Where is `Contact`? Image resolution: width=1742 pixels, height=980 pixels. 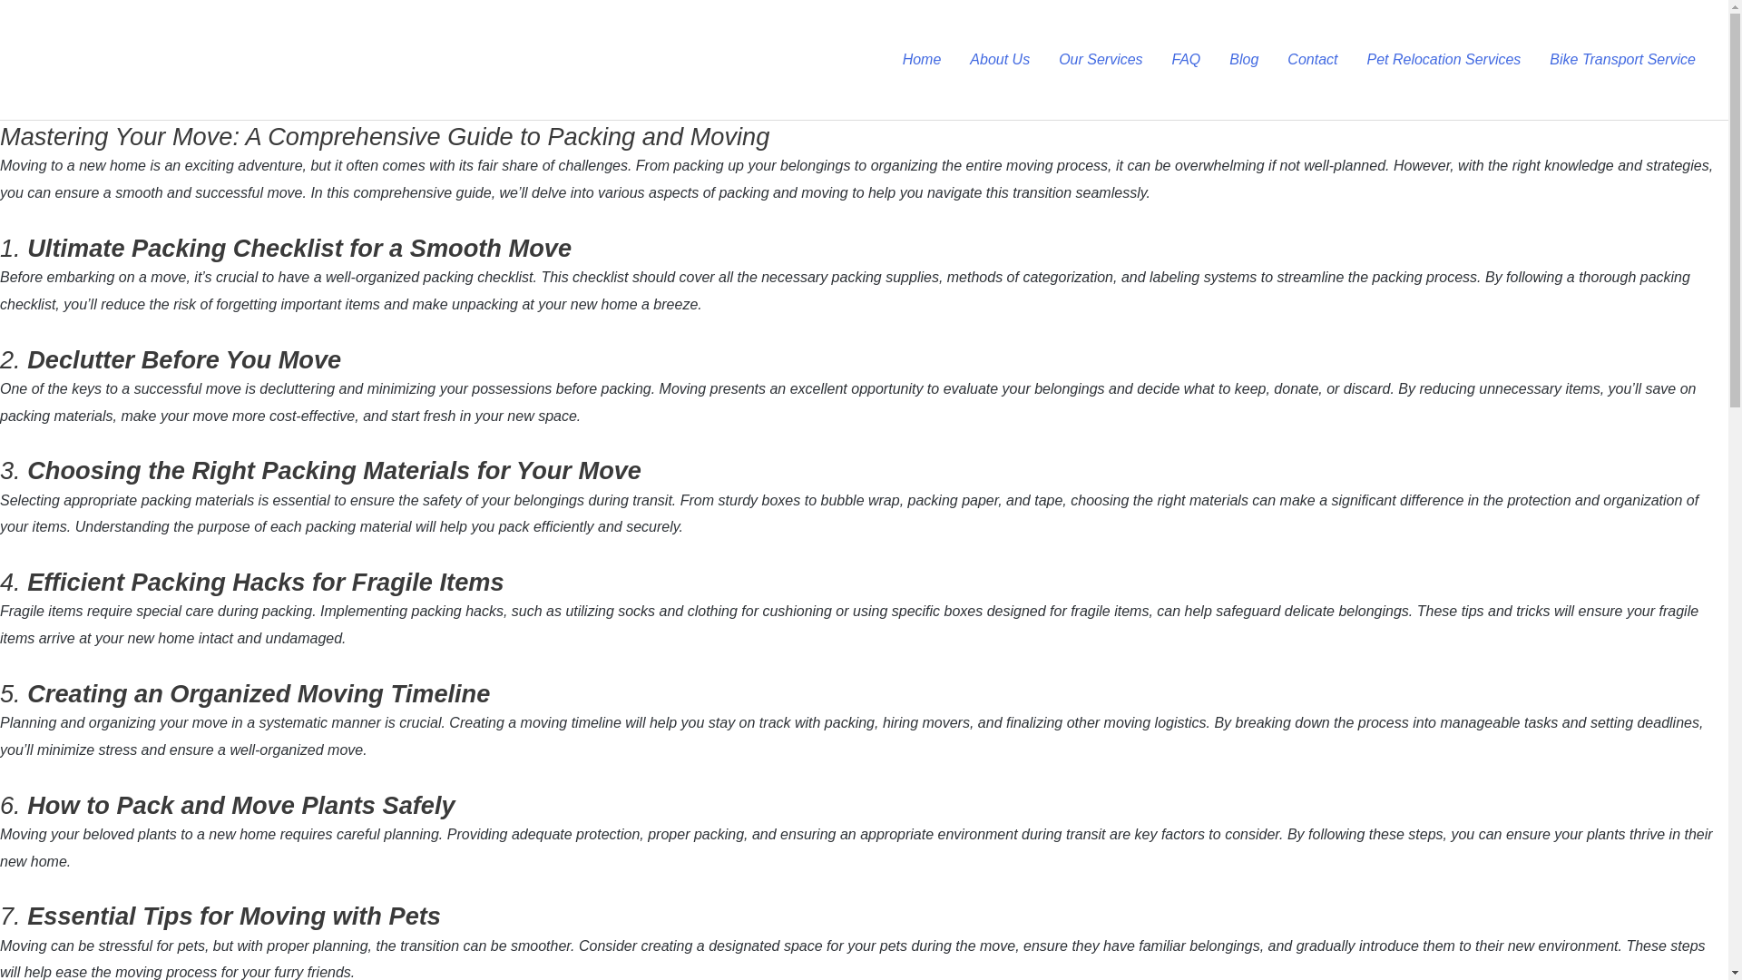 Contact is located at coordinates (1312, 60).